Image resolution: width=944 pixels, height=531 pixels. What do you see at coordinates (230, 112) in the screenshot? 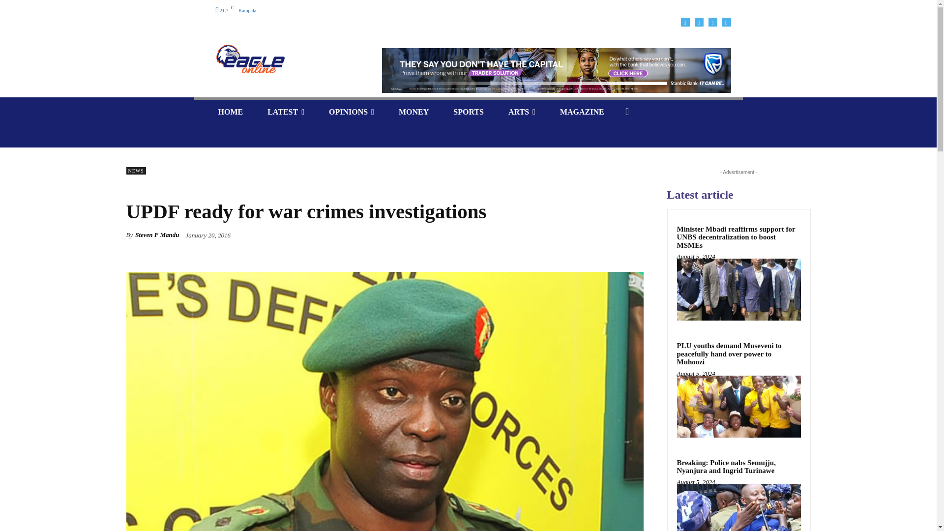
I see `HOME` at bounding box center [230, 112].